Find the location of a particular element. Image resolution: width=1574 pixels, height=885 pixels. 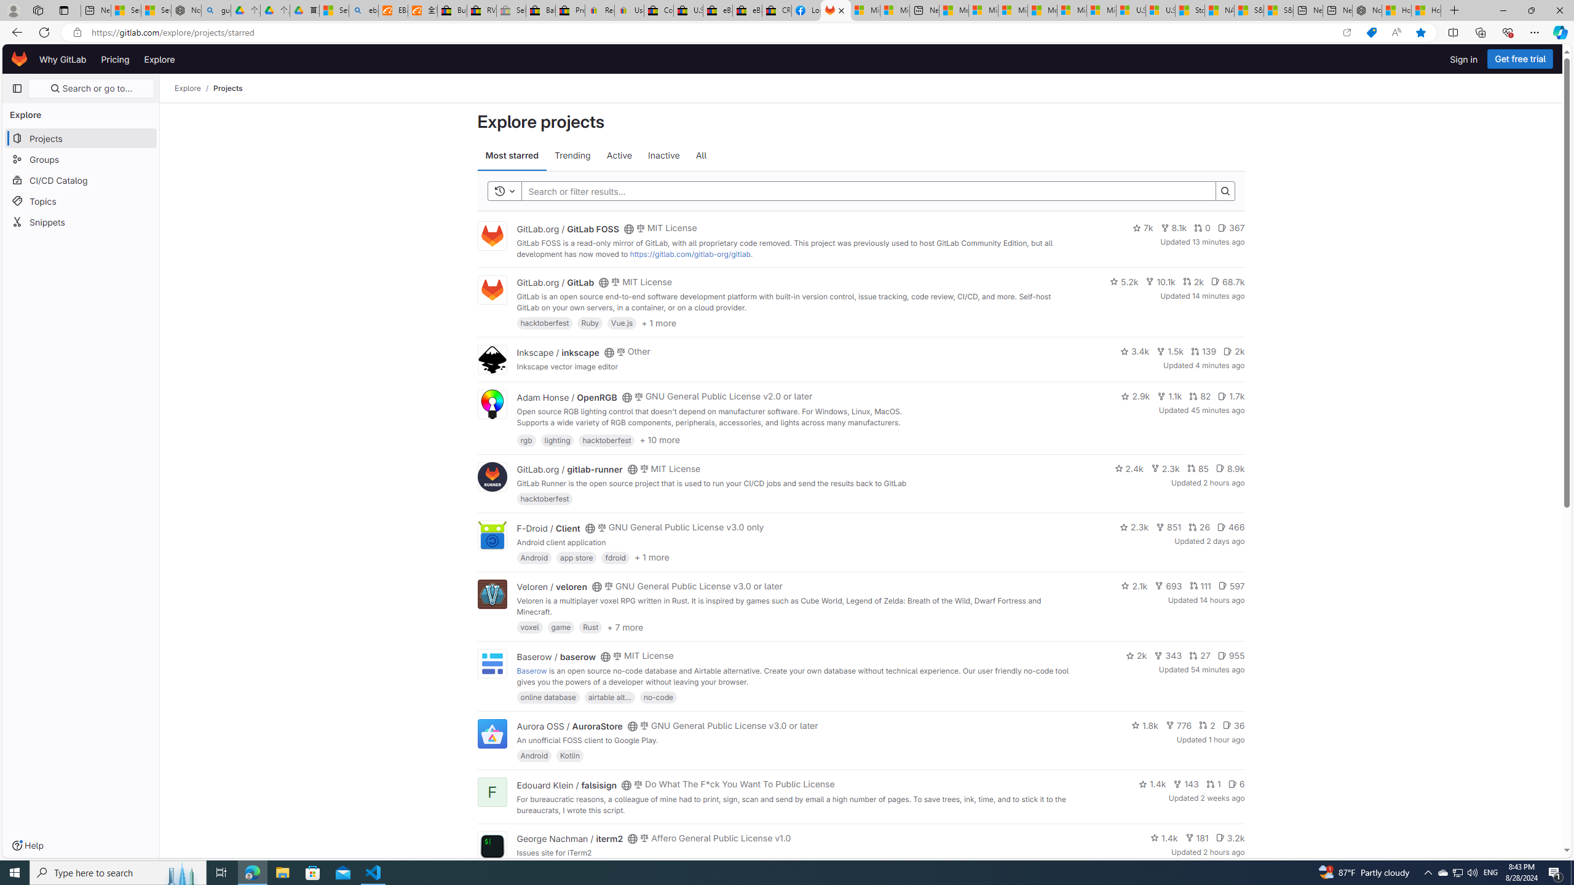

app store is located at coordinates (577, 557).